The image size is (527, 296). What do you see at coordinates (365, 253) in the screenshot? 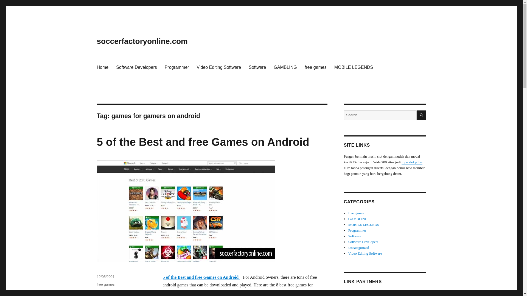
I see `Video Editing Software` at bounding box center [365, 253].